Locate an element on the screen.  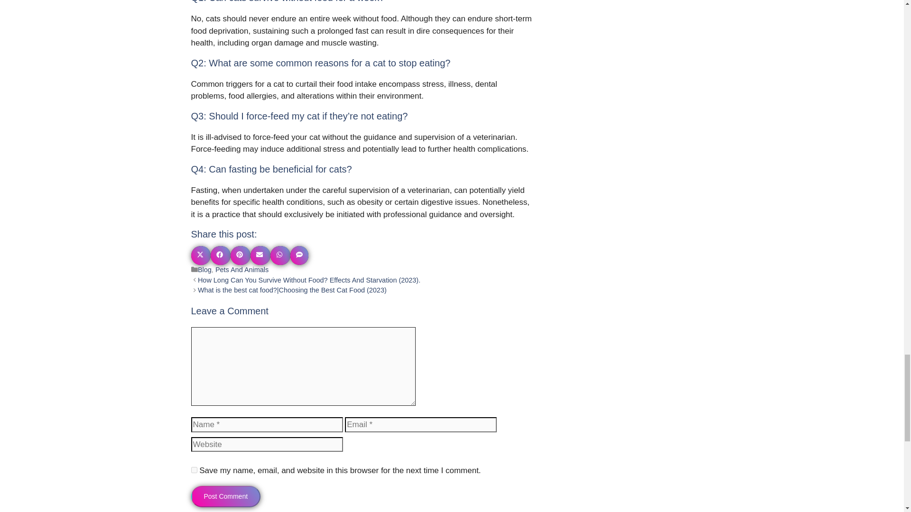
Share on Email is located at coordinates (260, 256).